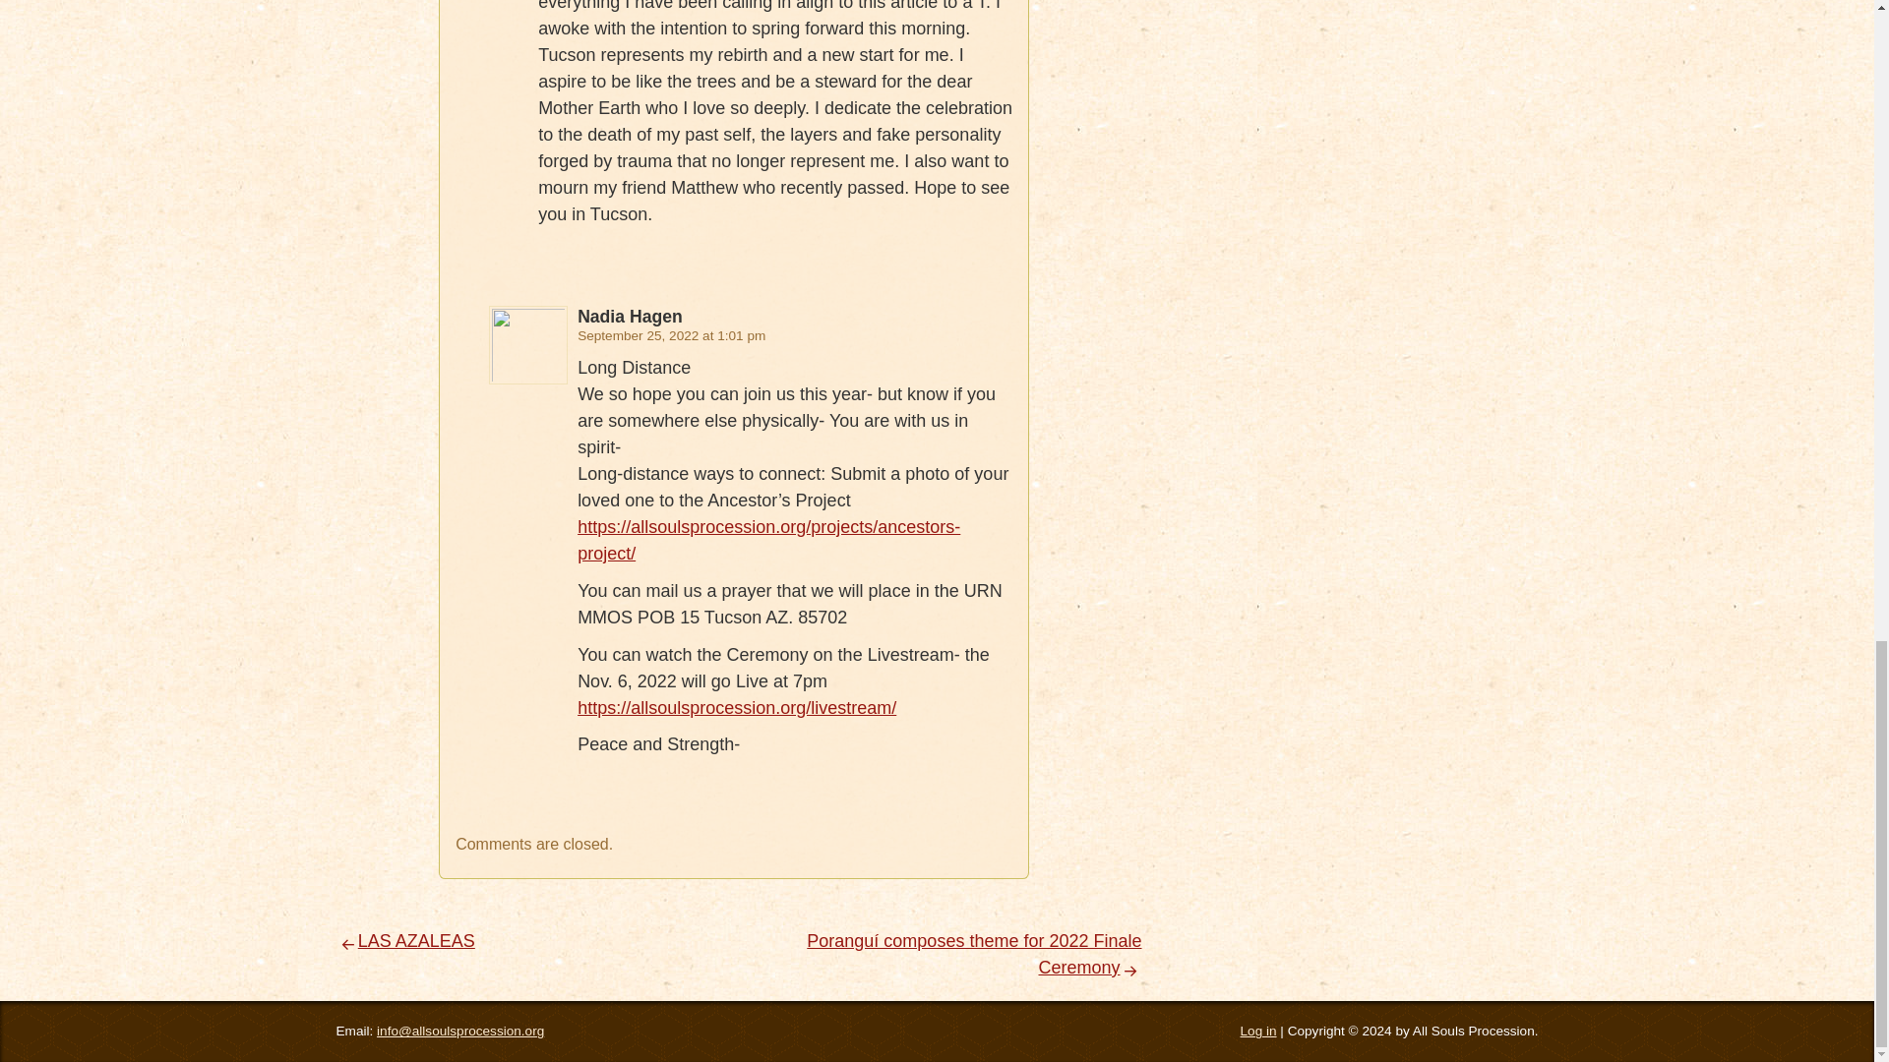  What do you see at coordinates (405, 940) in the screenshot?
I see `Previous` at bounding box center [405, 940].